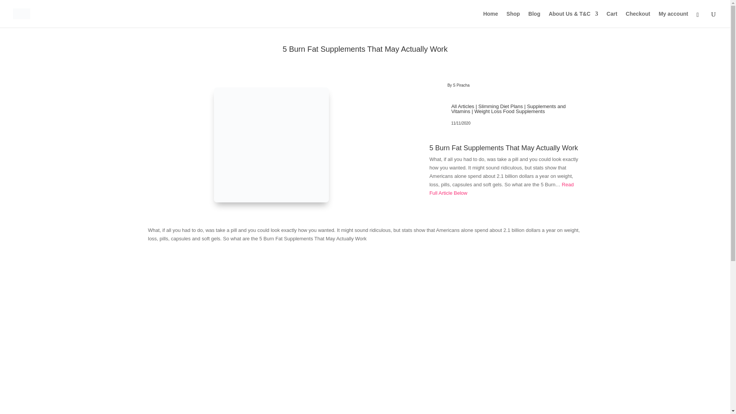  Describe the element at coordinates (271, 145) in the screenshot. I see `5-Burn-Fat-Supplements-That-May-Actually-Work` at that location.